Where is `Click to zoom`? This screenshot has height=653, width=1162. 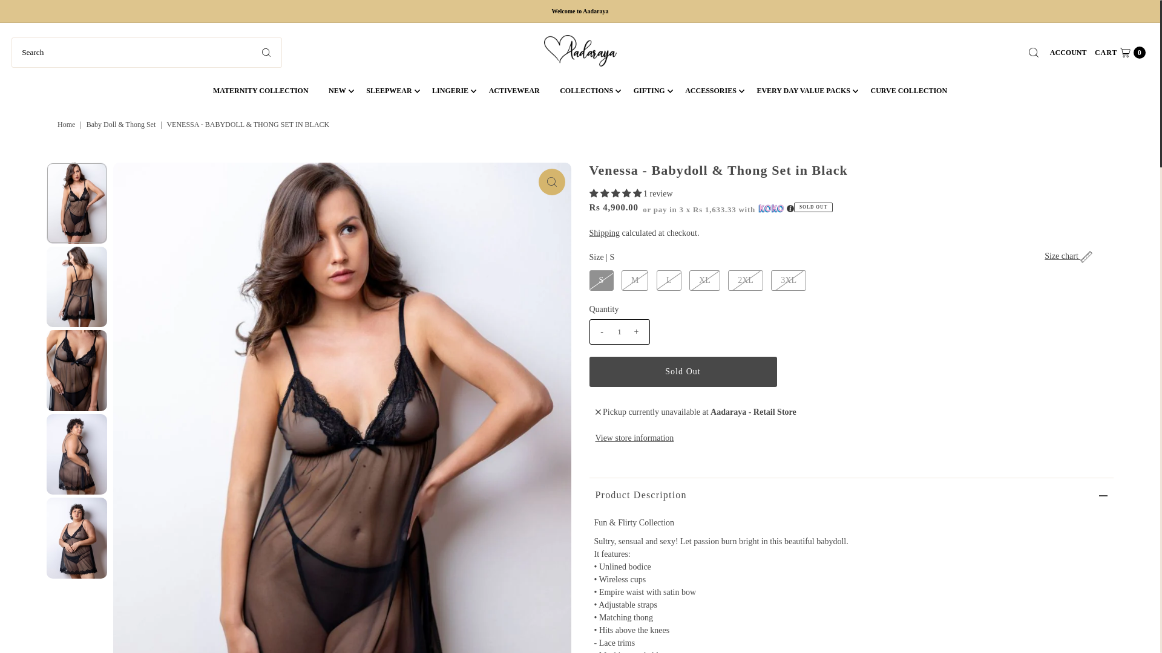 Click to zoom is located at coordinates (552, 181).